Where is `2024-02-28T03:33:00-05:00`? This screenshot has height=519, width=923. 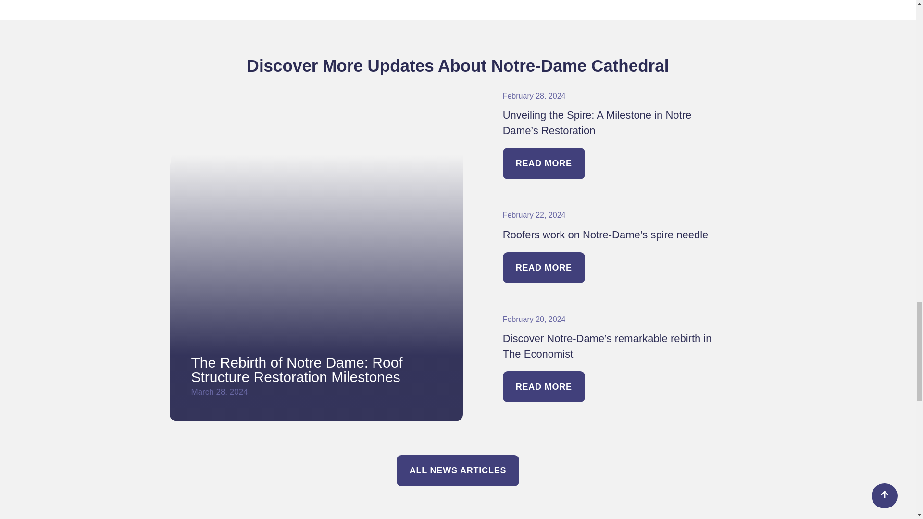
2024-02-28T03:33:00-05:00 is located at coordinates (534, 96).